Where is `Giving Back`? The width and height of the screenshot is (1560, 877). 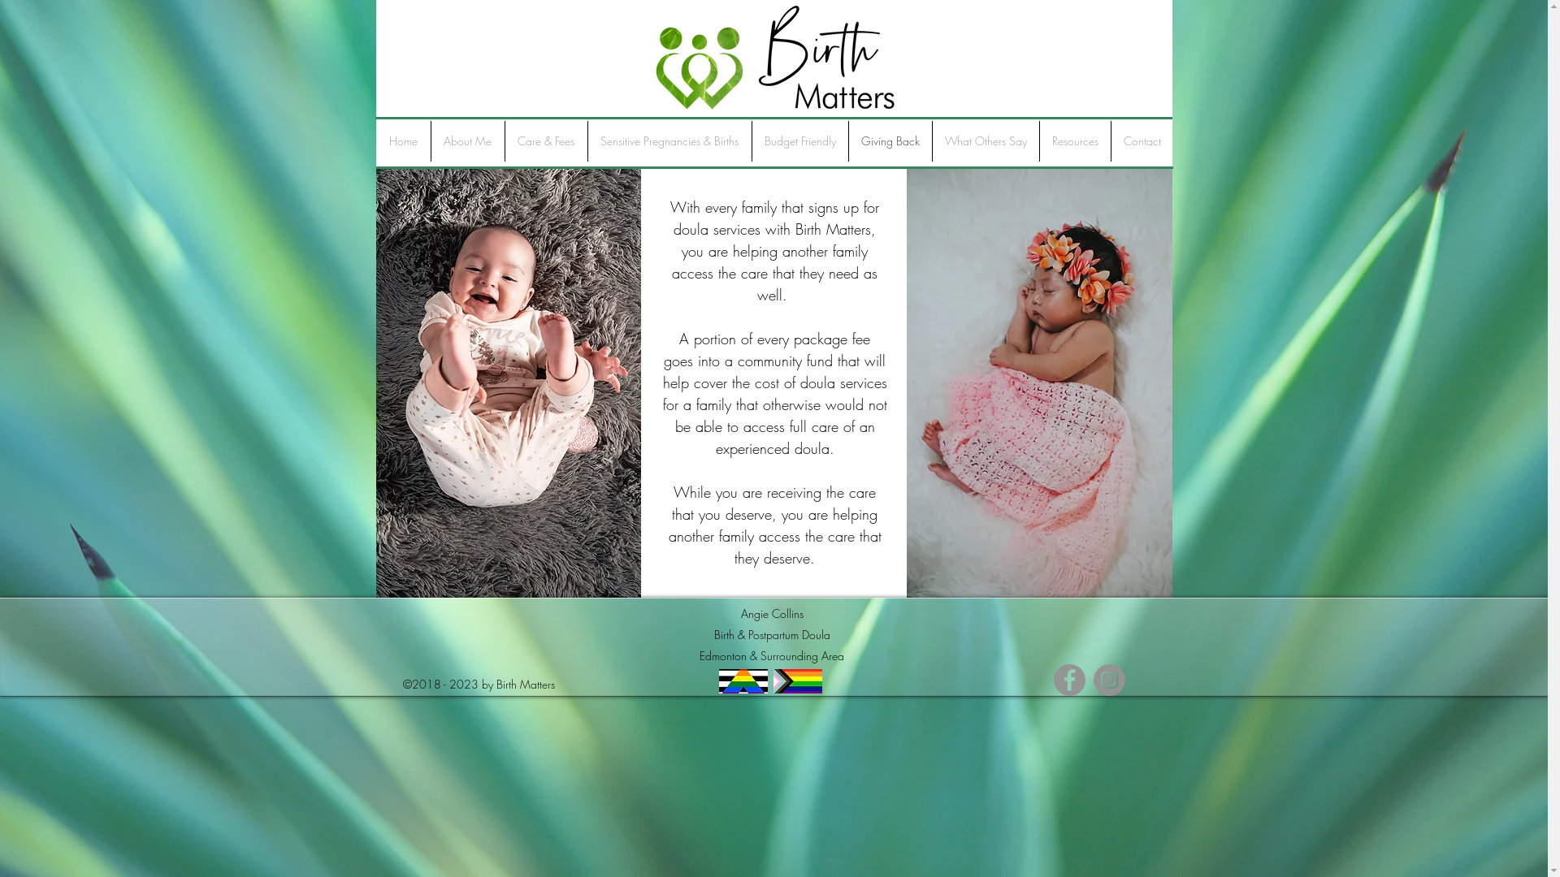
Giving Back is located at coordinates (890, 141).